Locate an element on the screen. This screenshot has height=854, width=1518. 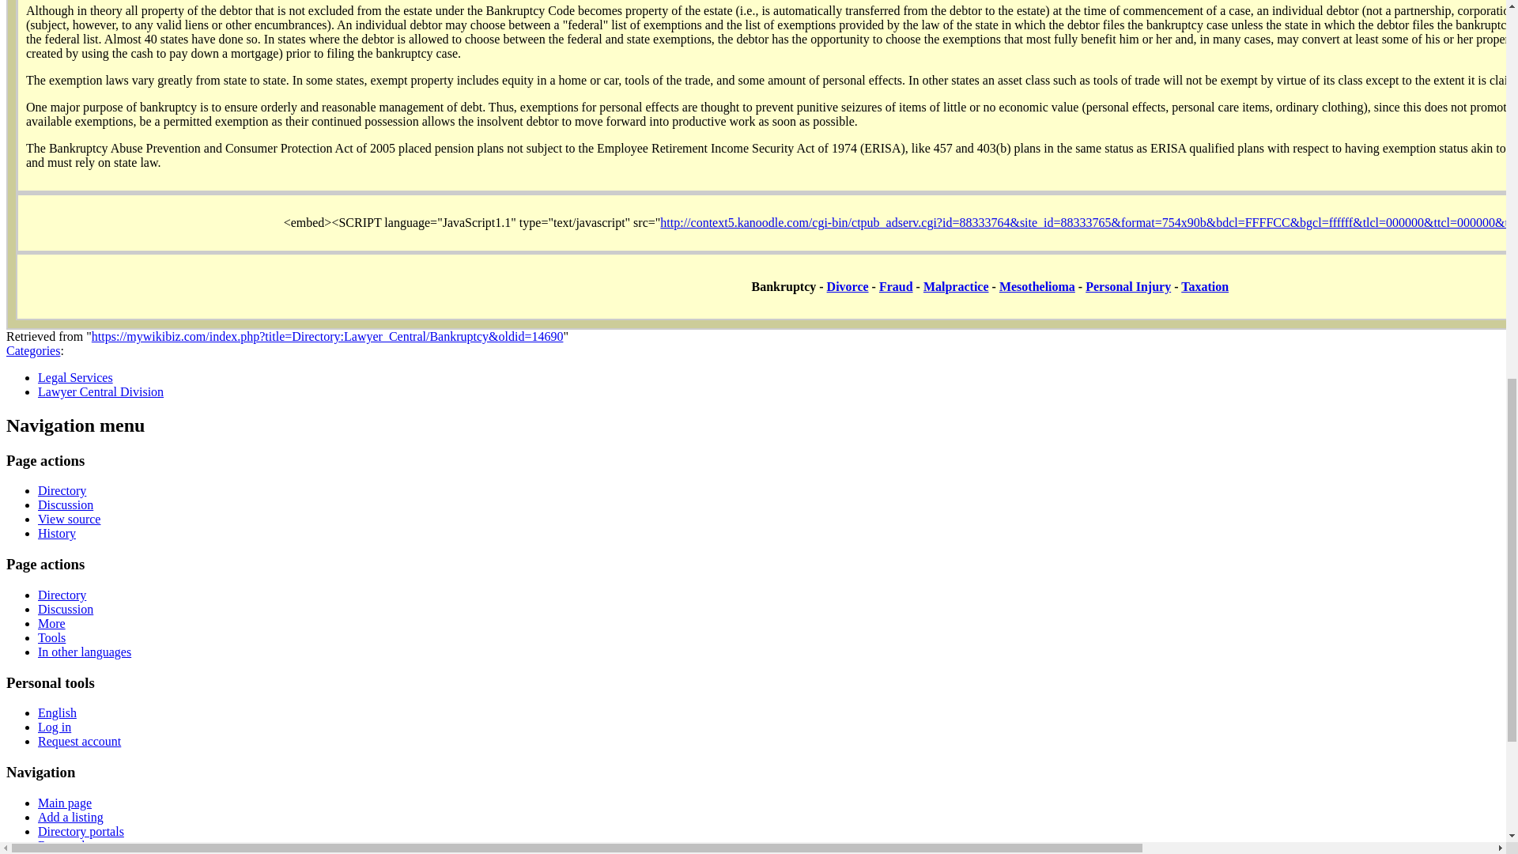
Taxation is located at coordinates (1204, 286).